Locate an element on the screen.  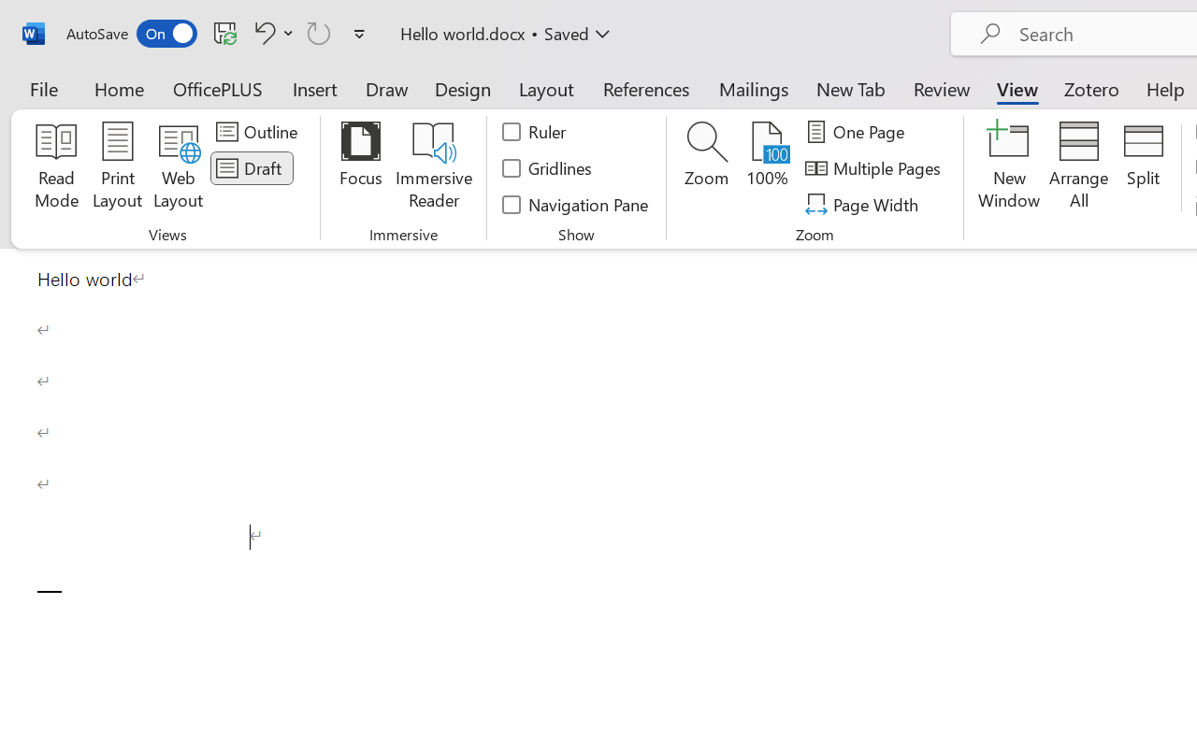
Draft is located at coordinates (252, 168).